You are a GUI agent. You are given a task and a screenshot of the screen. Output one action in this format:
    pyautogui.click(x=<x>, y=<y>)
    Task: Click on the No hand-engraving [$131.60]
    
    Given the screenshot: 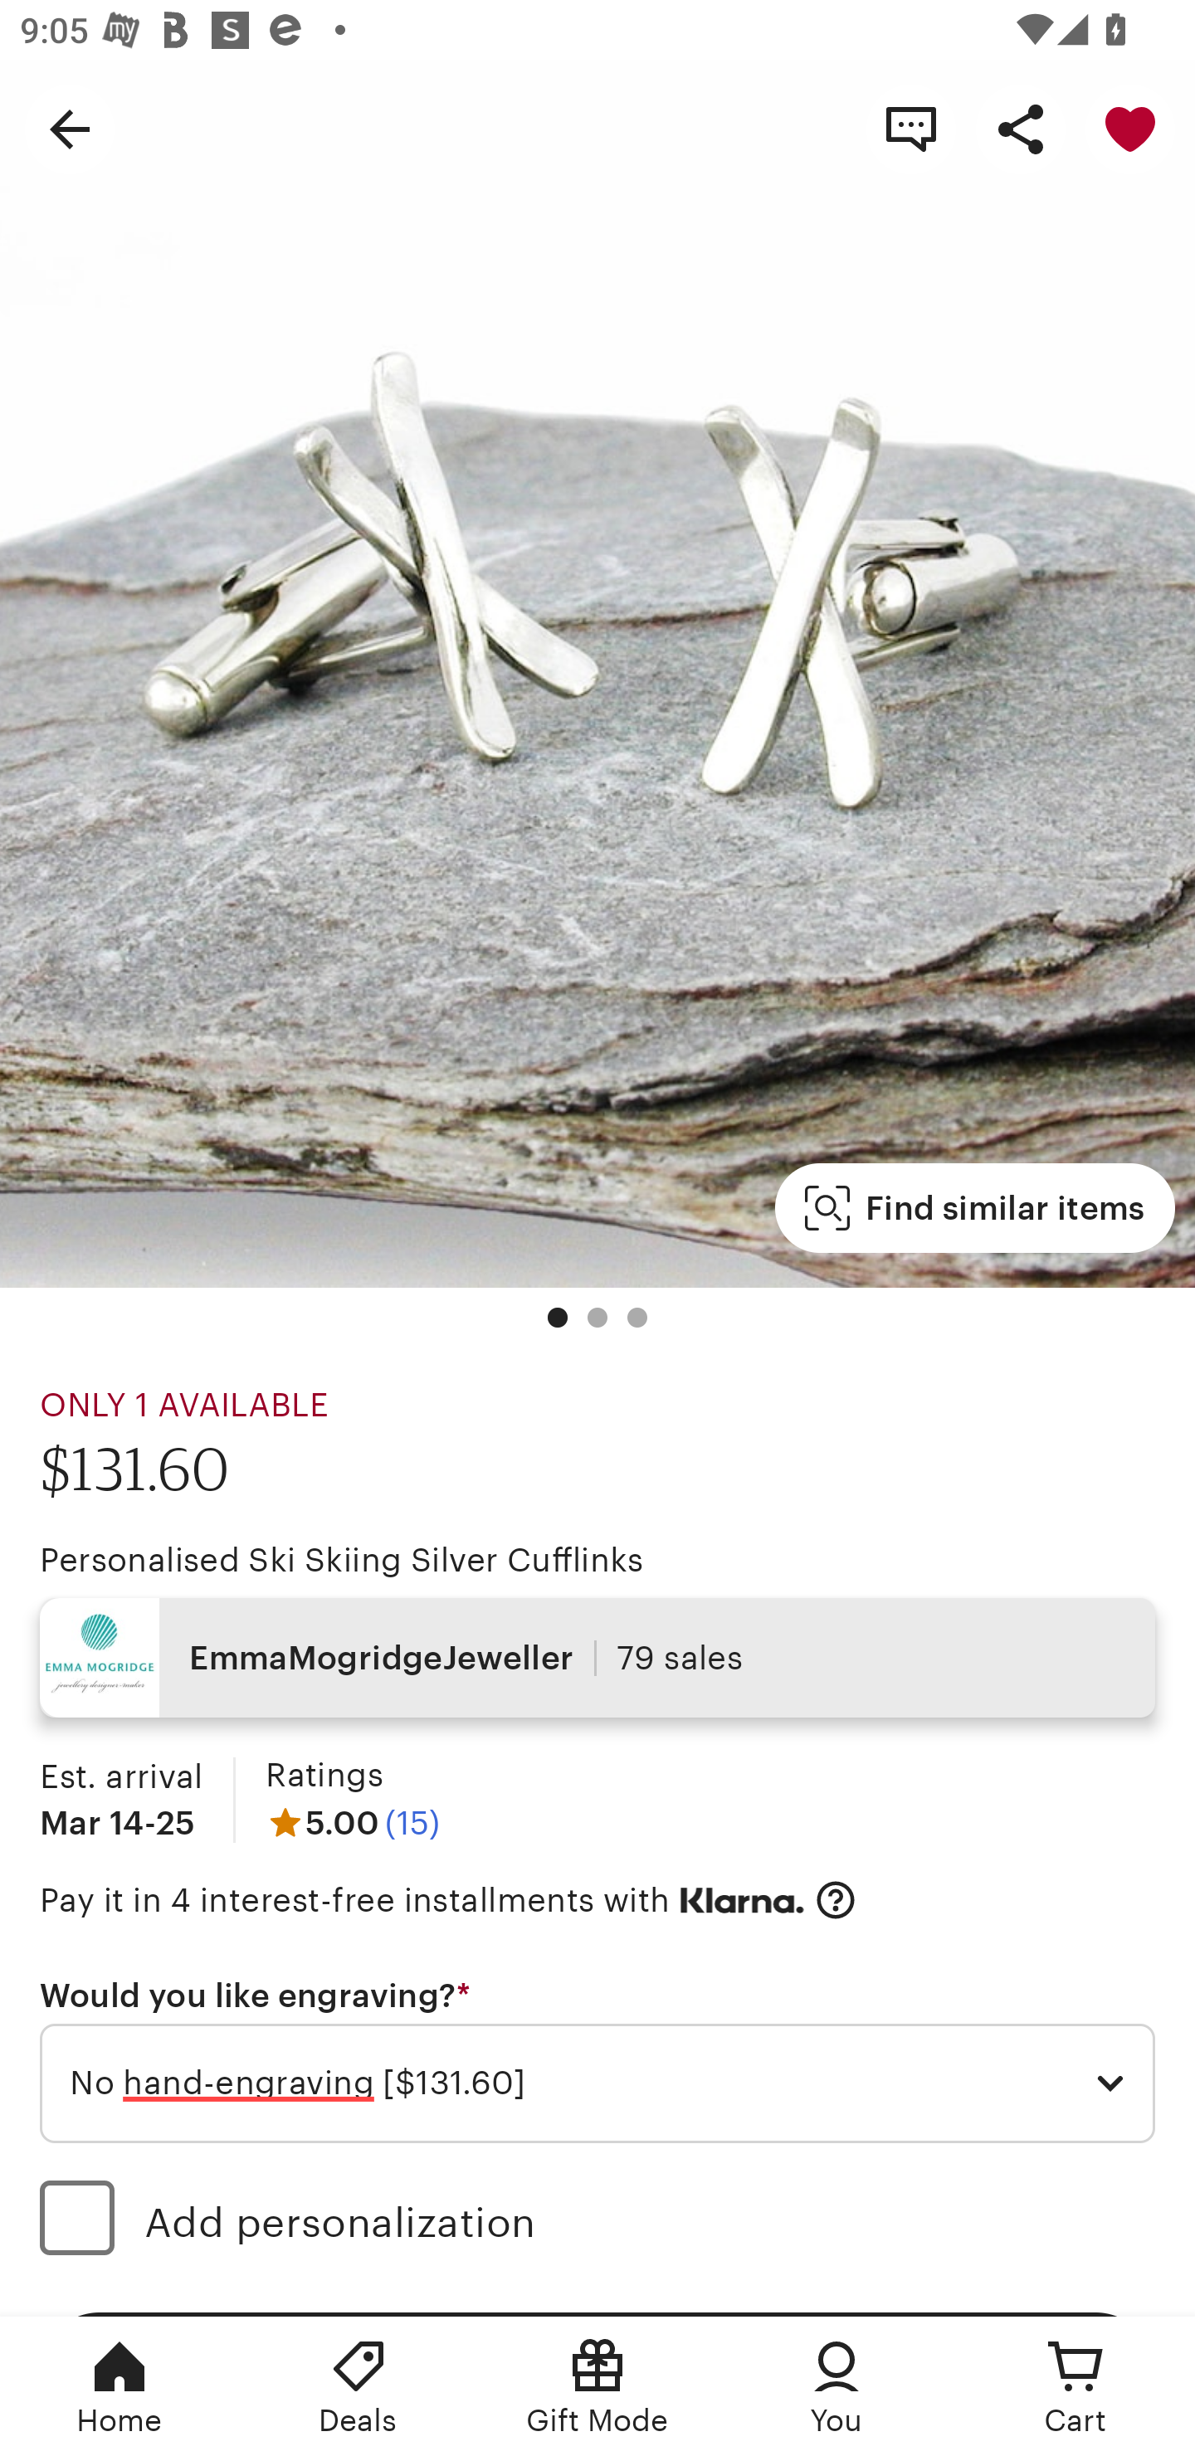 What is the action you would take?
    pyautogui.click(x=597, y=2084)
    